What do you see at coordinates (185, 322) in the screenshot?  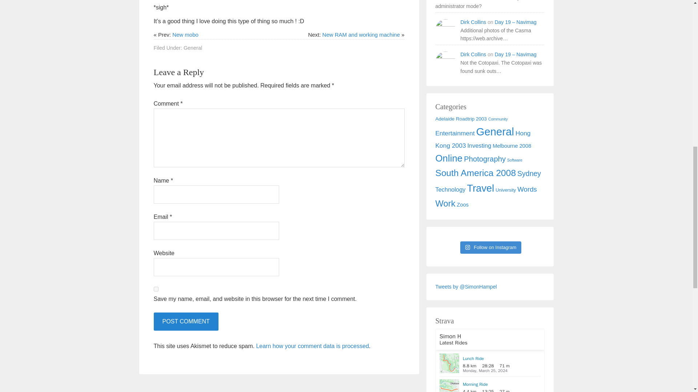 I see `Post Comment` at bounding box center [185, 322].